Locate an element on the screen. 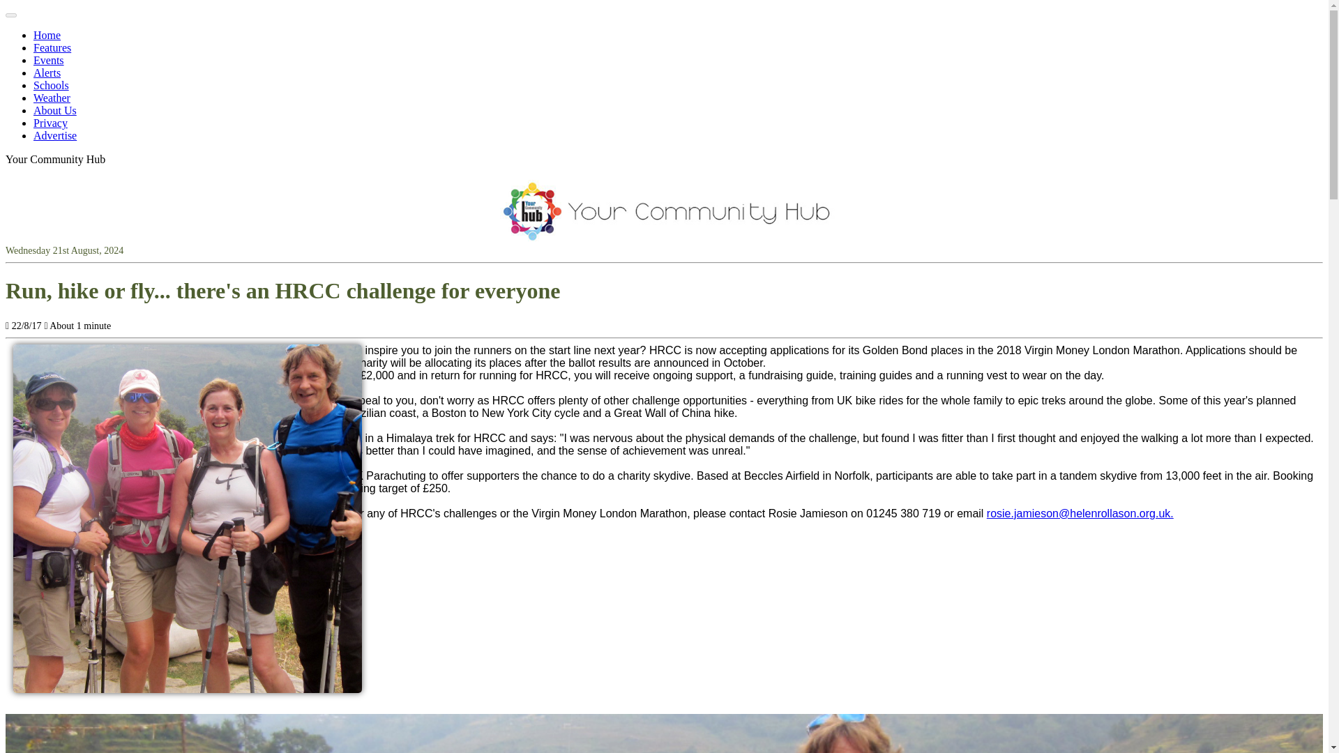  Alerts is located at coordinates (47, 73).